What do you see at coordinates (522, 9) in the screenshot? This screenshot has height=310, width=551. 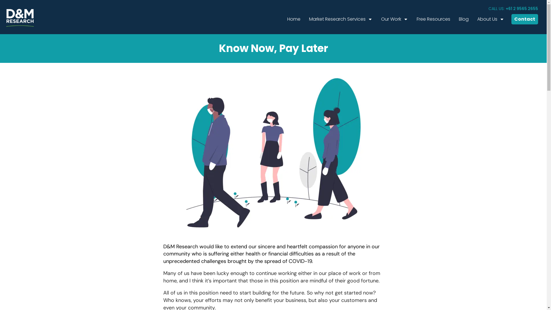 I see `+61 2 9565 2655` at bounding box center [522, 9].